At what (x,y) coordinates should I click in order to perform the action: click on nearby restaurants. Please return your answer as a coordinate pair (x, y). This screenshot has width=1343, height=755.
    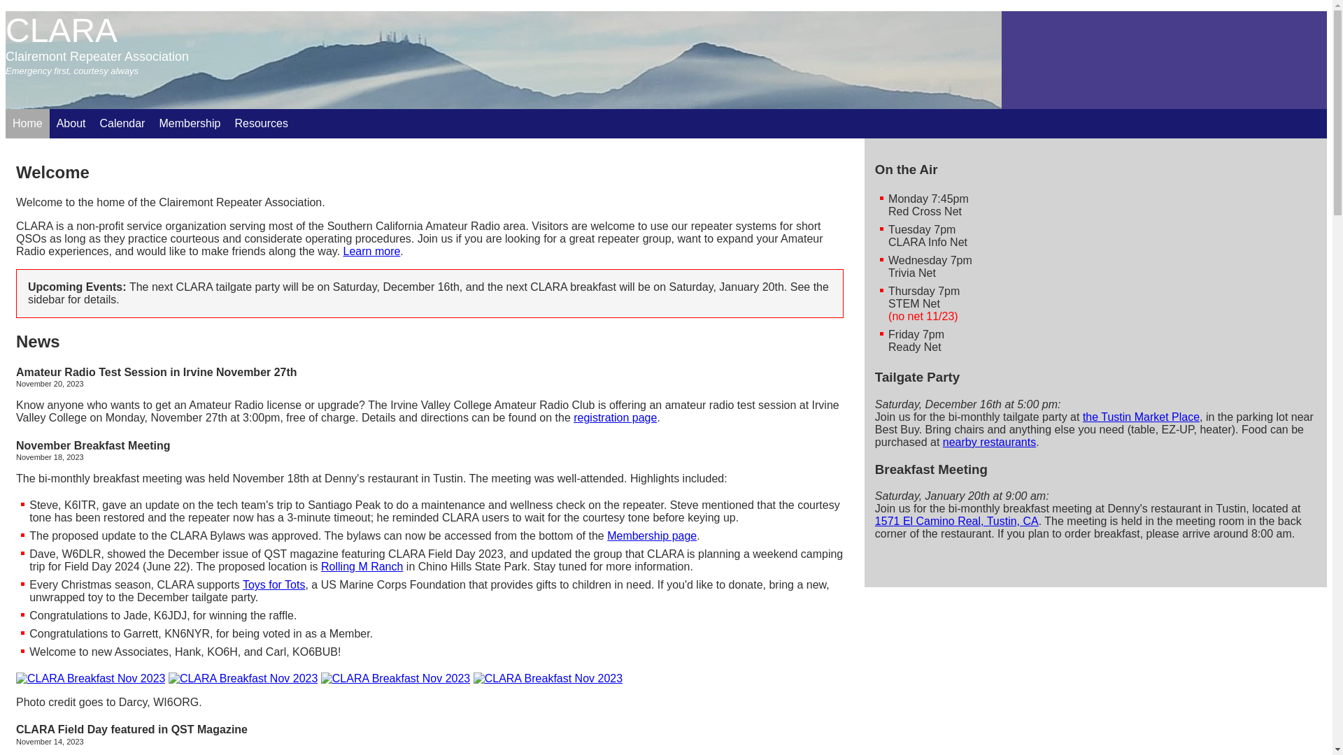
    Looking at the image, I should click on (989, 442).